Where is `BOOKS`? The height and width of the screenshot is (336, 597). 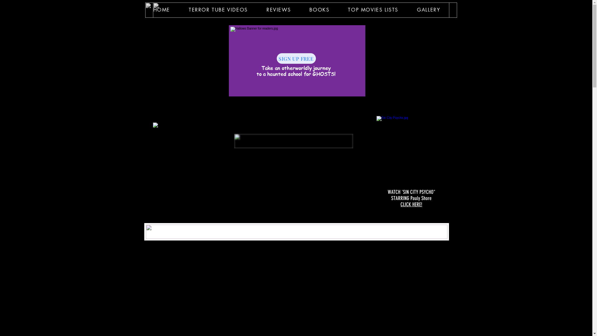
BOOKS is located at coordinates (319, 10).